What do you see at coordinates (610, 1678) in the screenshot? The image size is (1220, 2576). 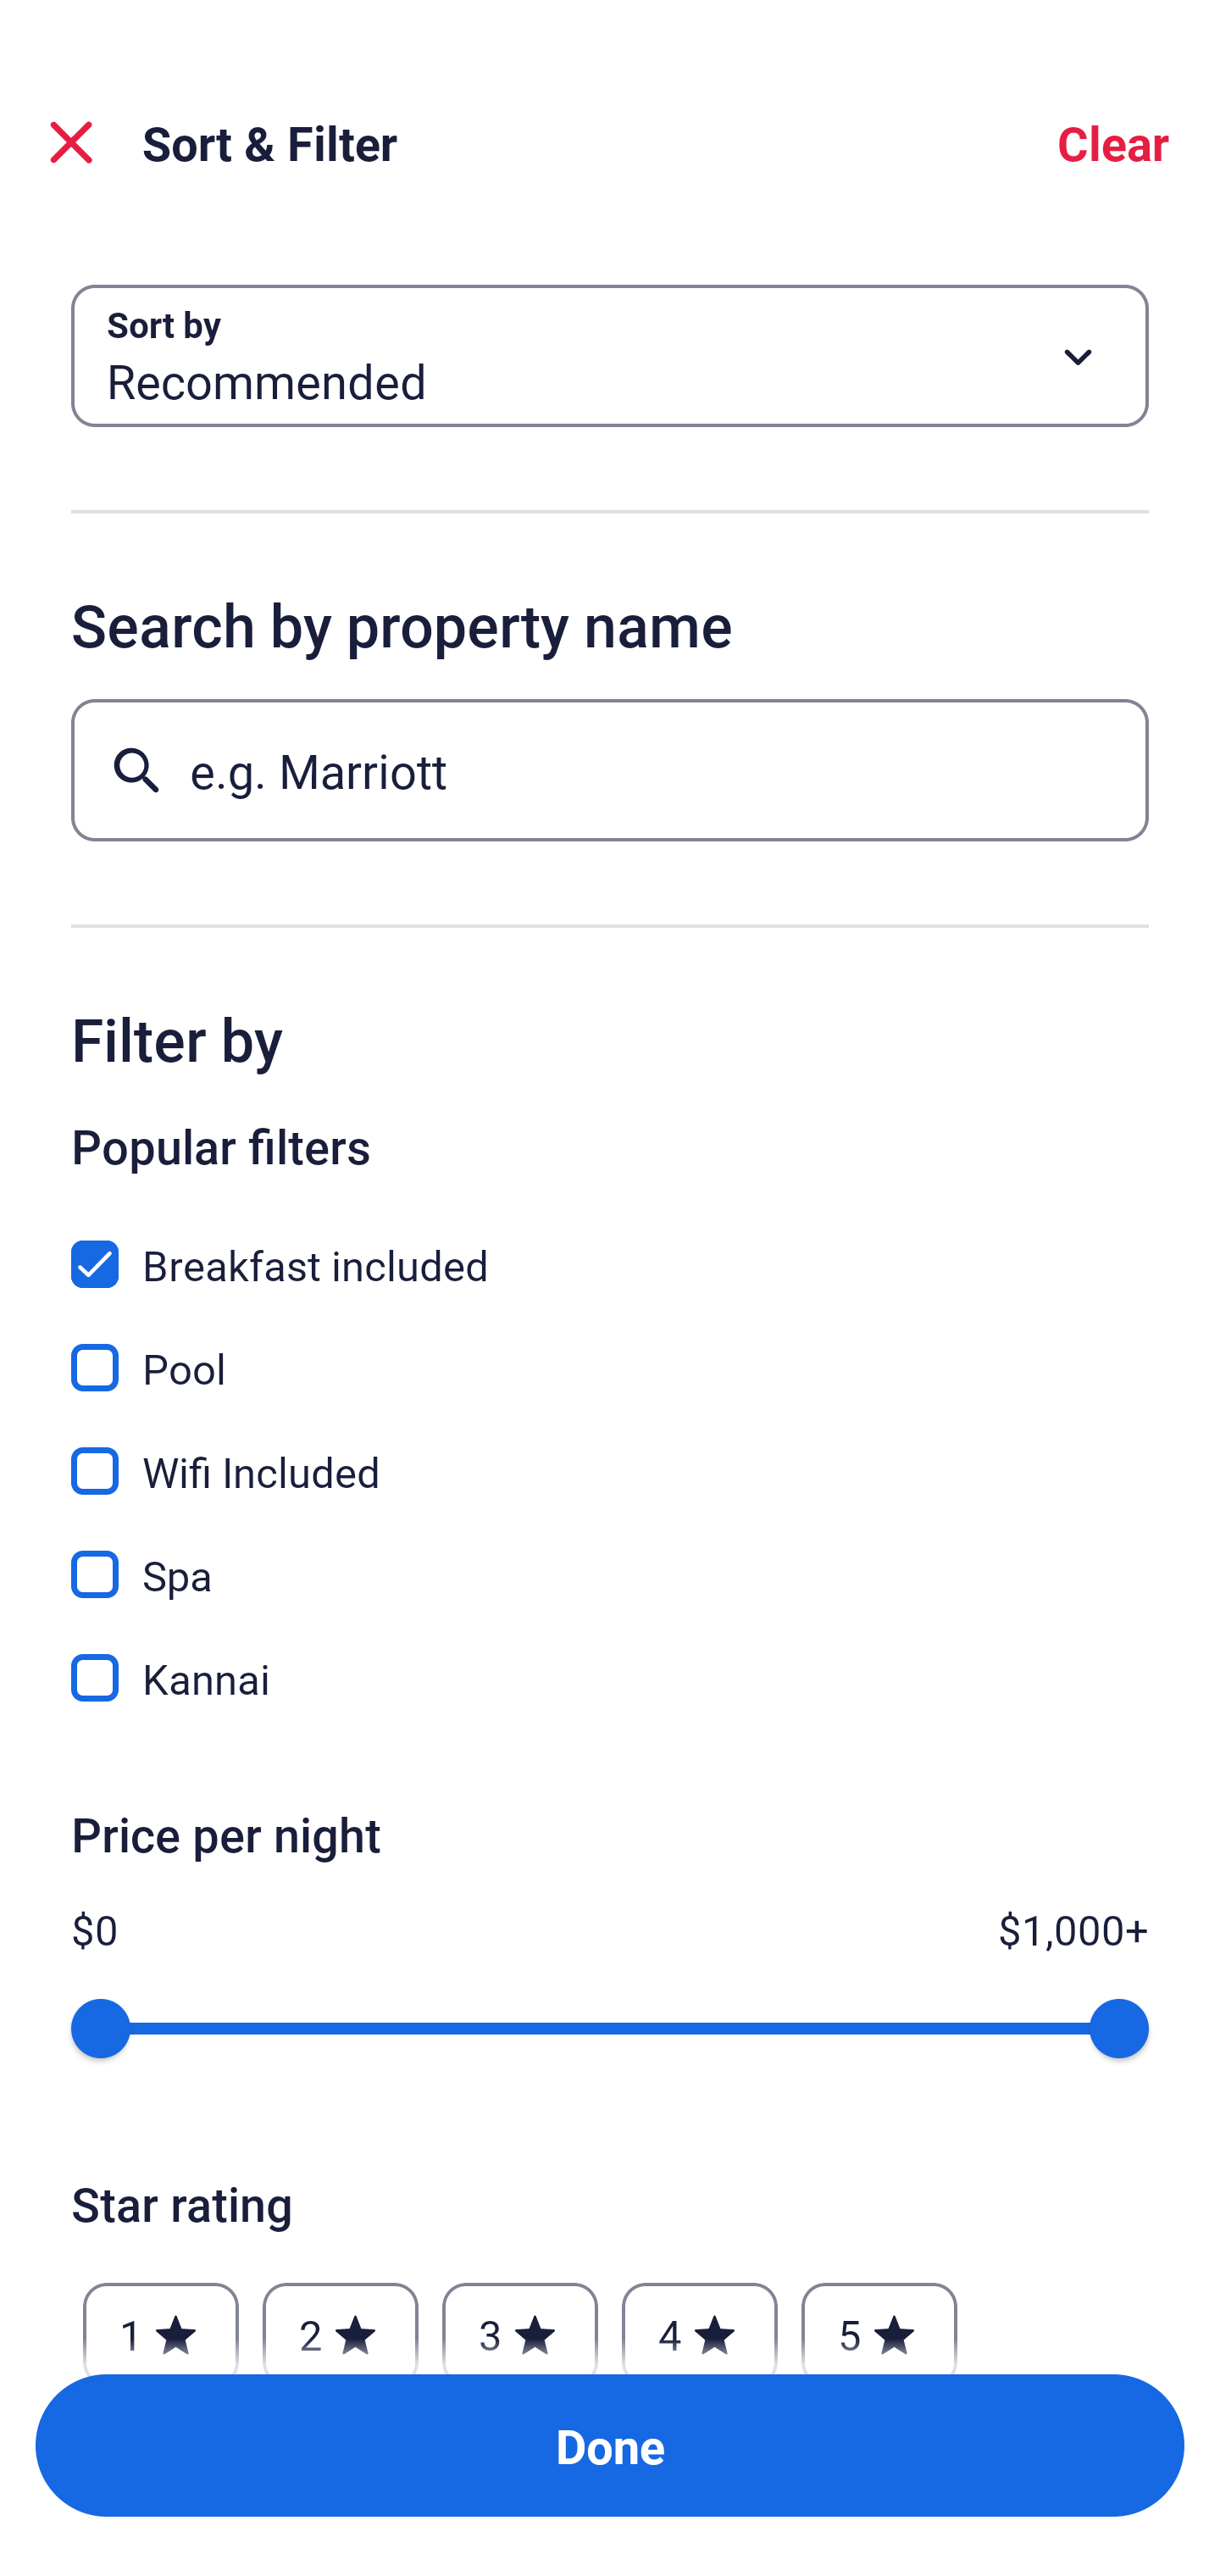 I see `Kannai, Kannai` at bounding box center [610, 1678].